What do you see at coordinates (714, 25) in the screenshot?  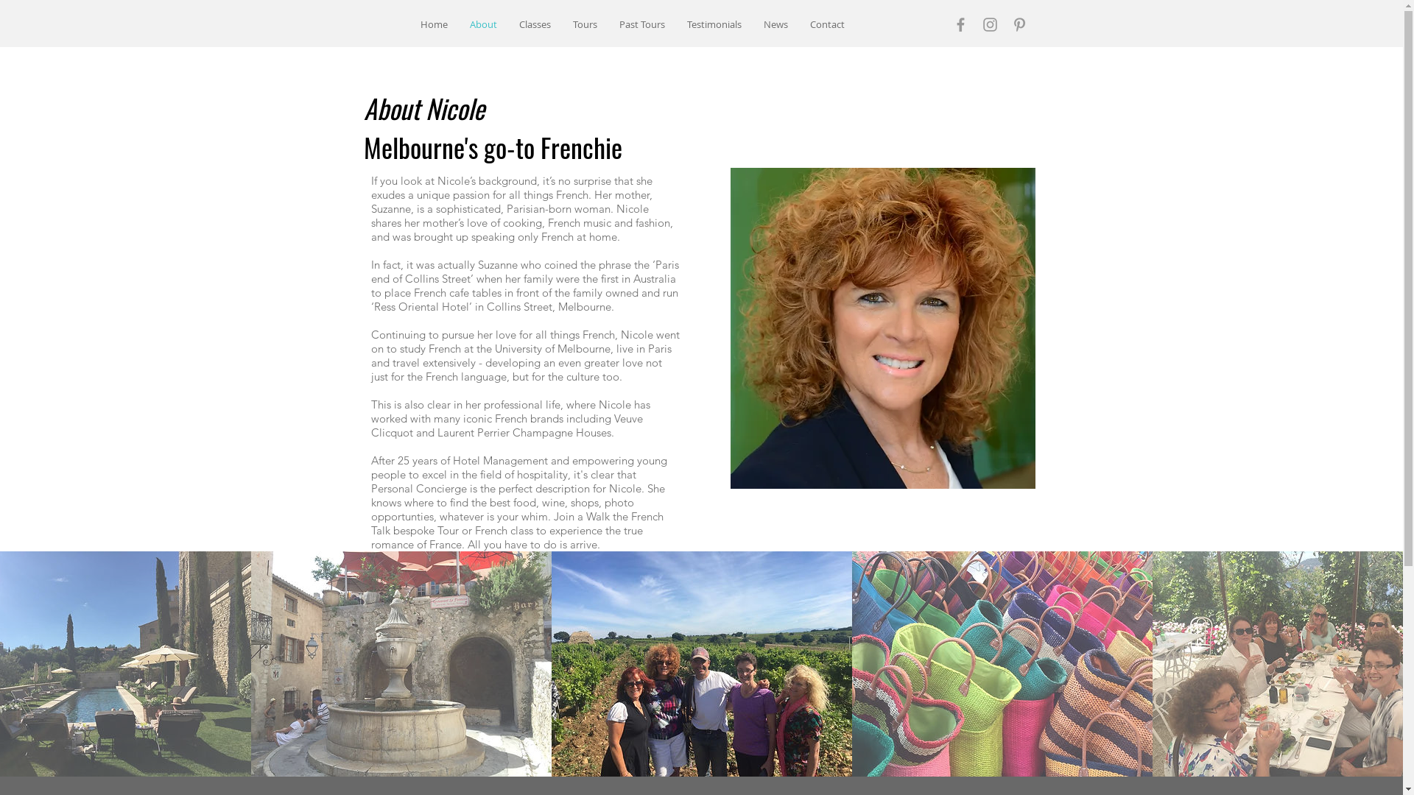 I see `Testimonials` at bounding box center [714, 25].